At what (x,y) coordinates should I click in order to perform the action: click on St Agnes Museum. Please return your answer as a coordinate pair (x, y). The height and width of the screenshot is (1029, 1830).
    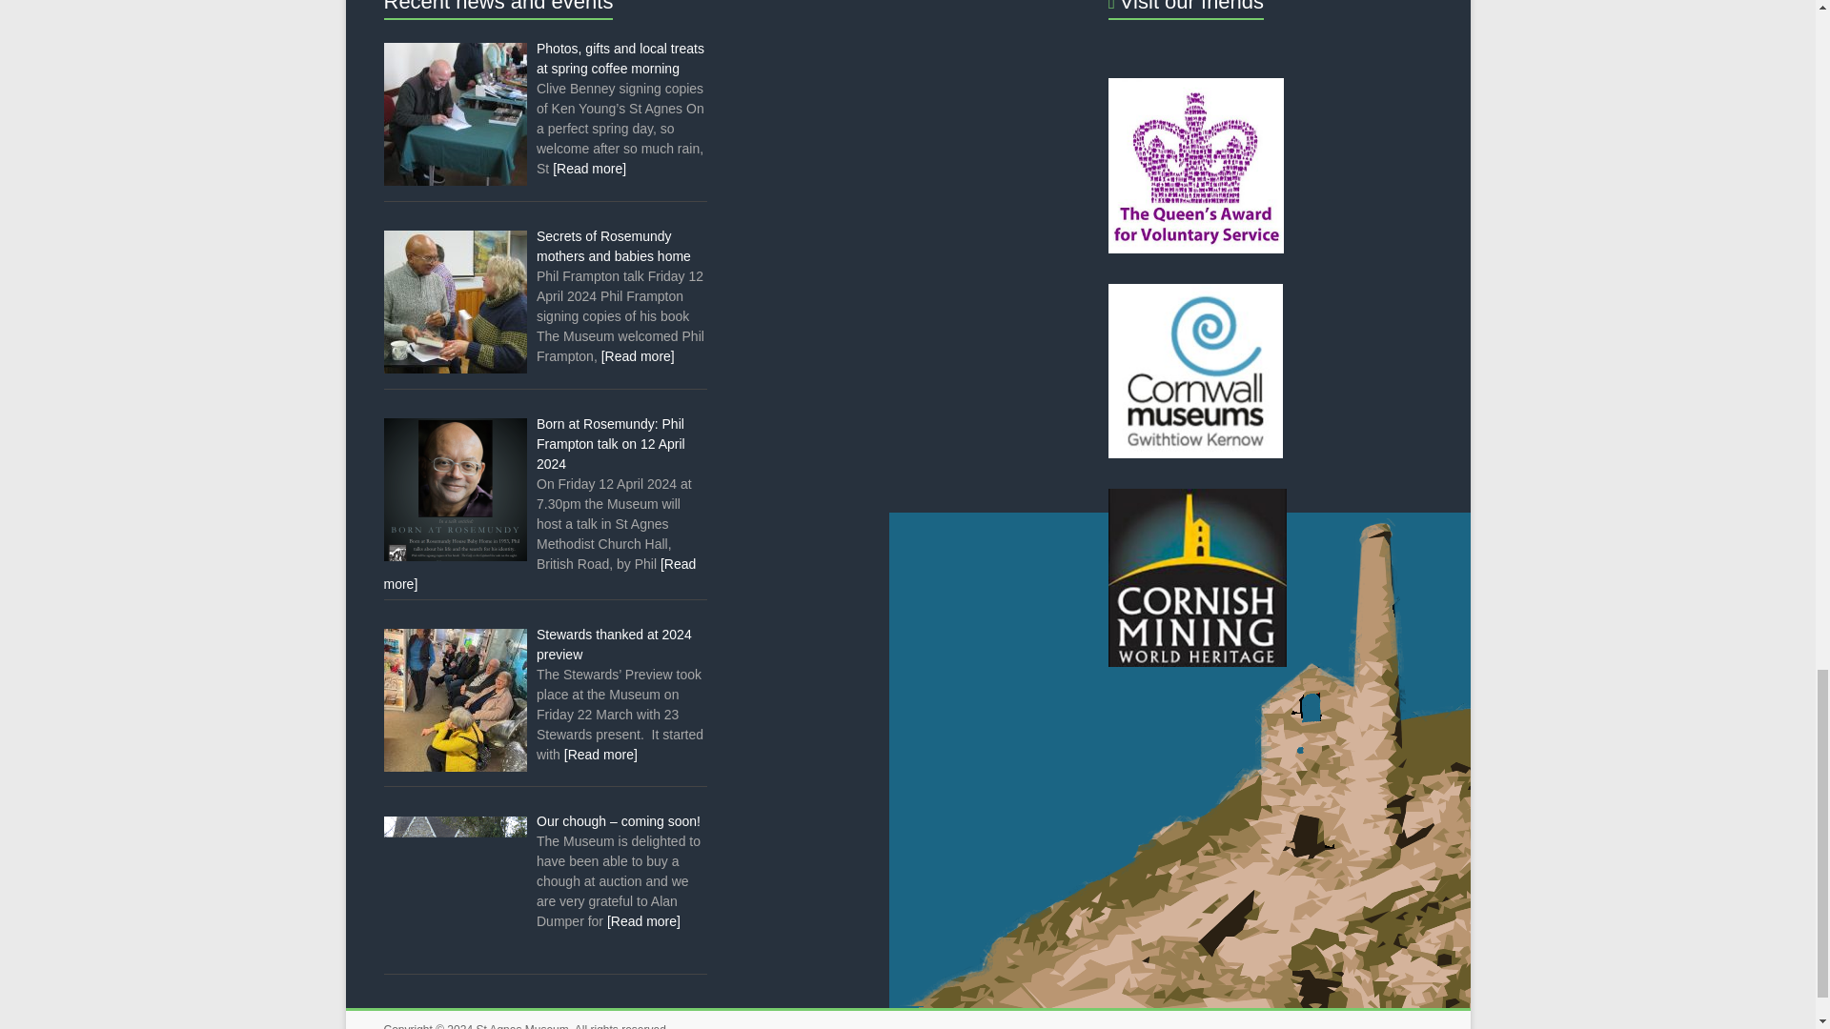
    Looking at the image, I should click on (521, 1025).